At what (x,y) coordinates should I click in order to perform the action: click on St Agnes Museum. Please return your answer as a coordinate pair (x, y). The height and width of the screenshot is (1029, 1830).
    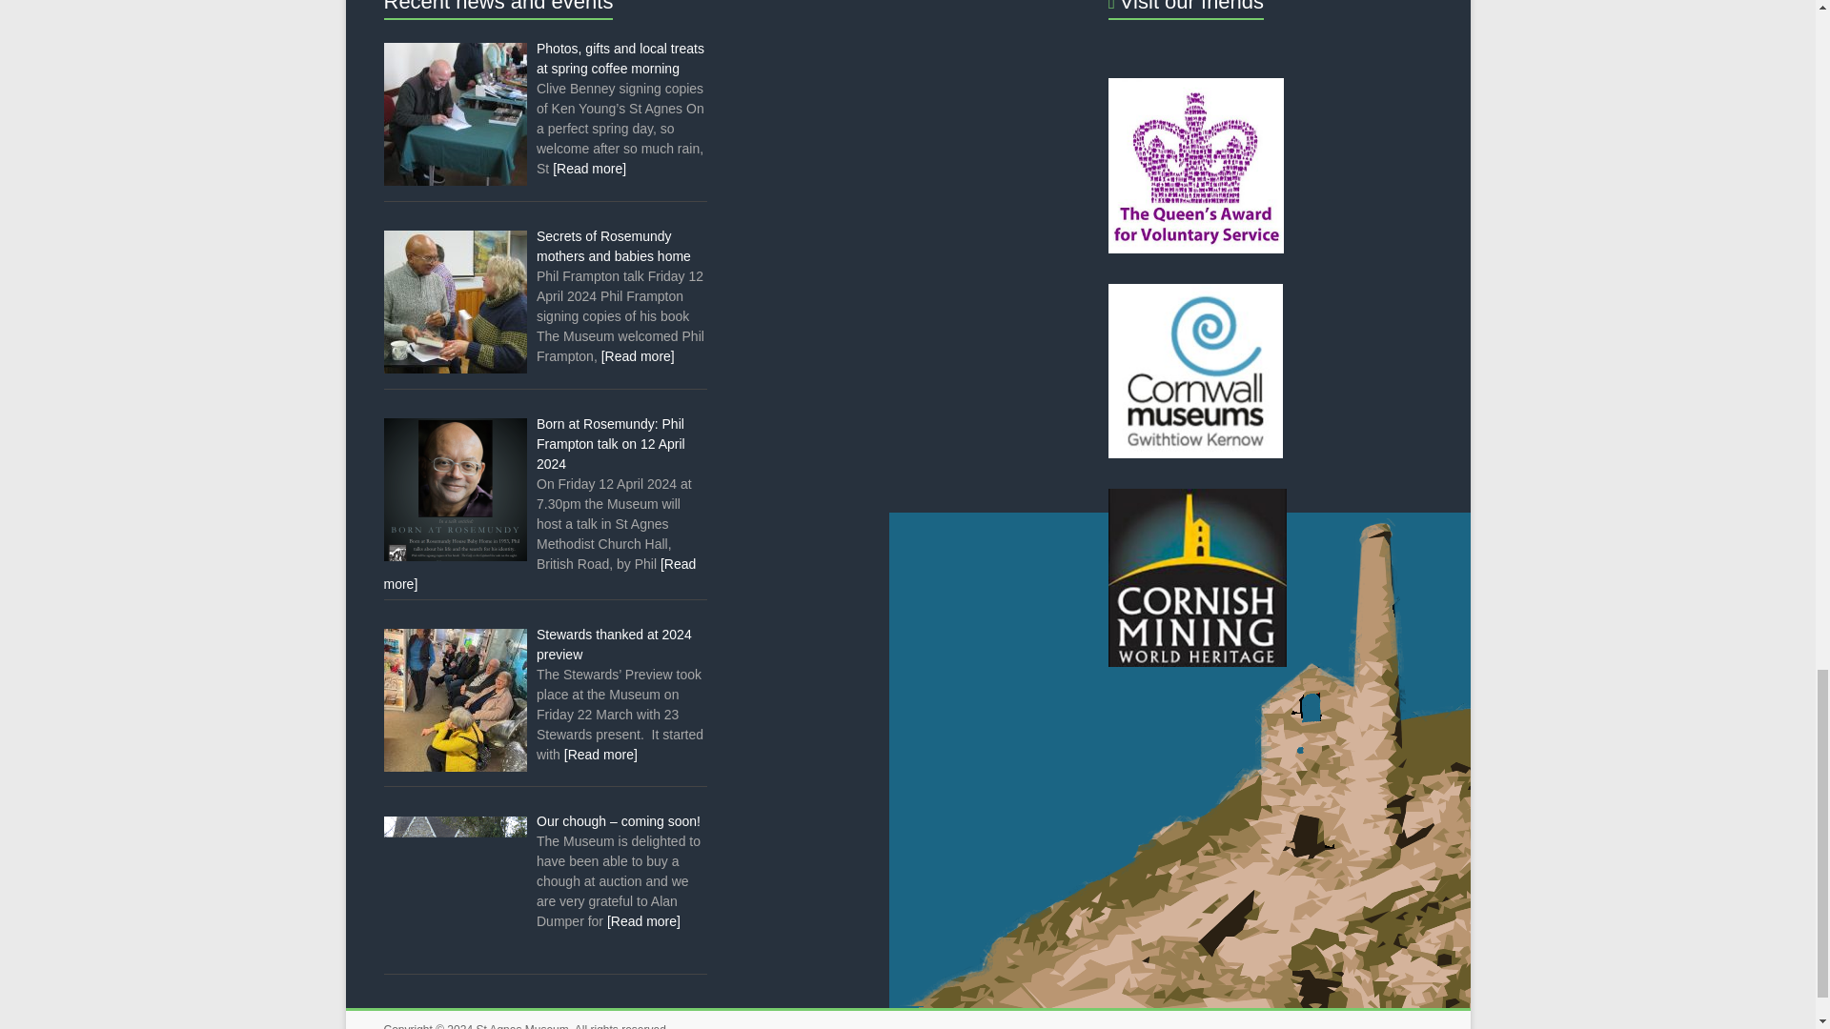
    Looking at the image, I should click on (521, 1025).